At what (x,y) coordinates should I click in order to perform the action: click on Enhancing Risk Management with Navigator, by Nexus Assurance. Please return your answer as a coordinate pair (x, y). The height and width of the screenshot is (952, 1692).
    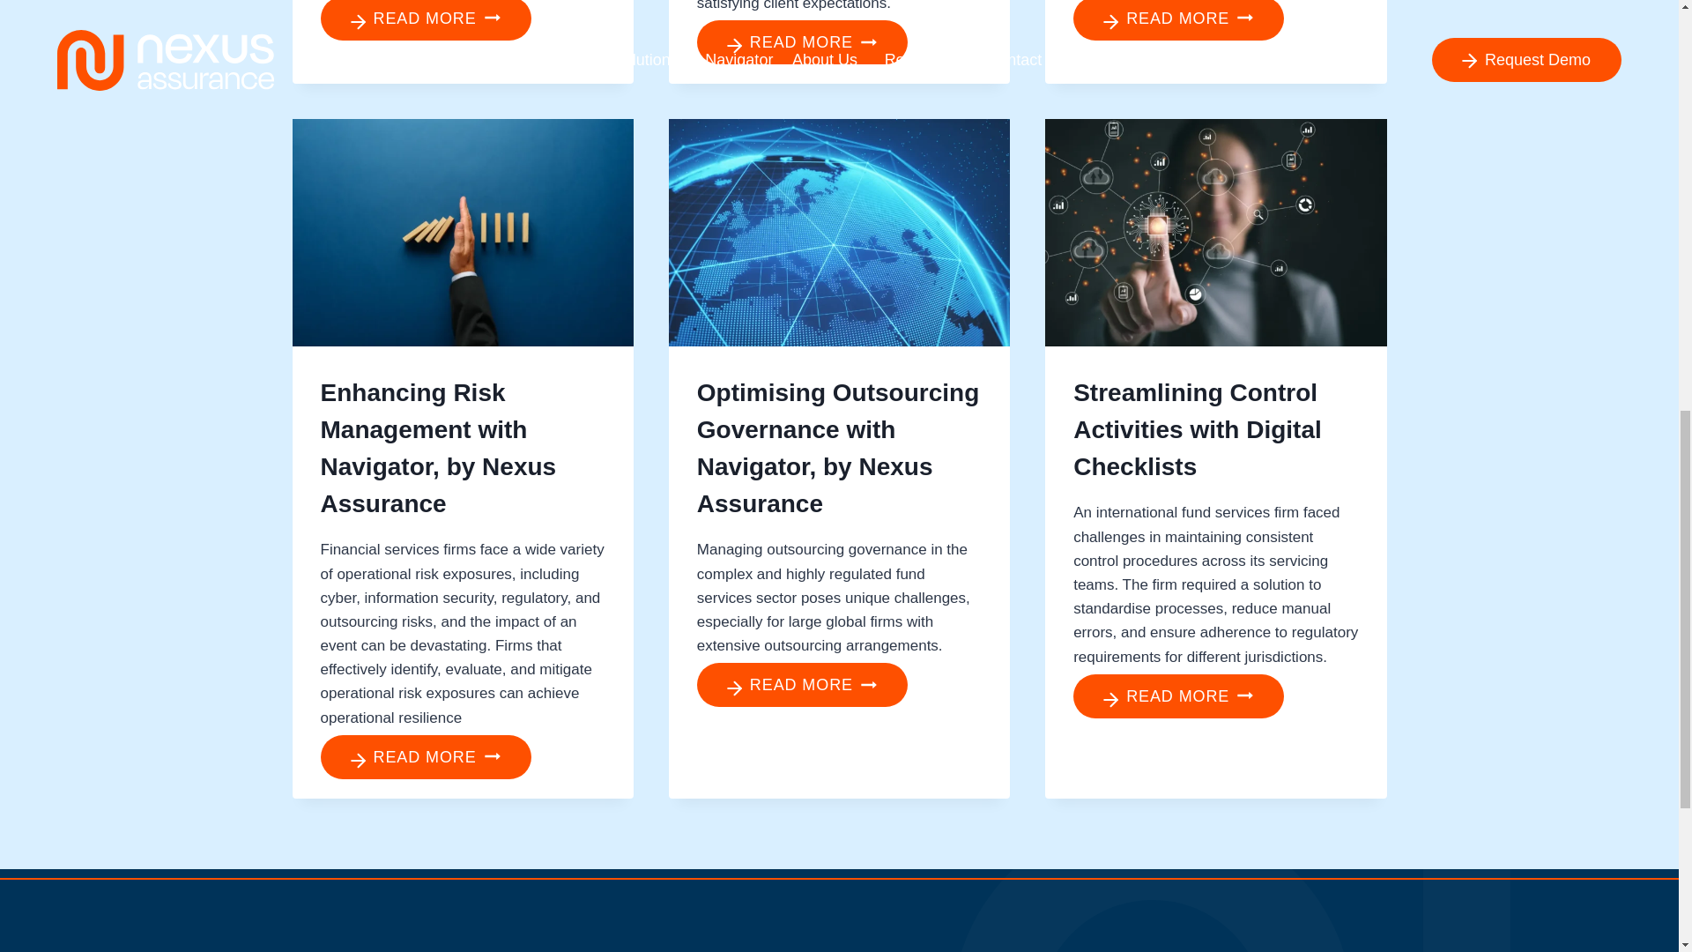
    Looking at the image, I should click on (439, 448).